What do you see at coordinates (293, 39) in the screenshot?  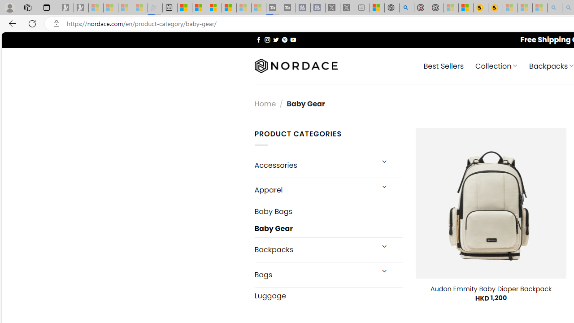 I see `Follow on YouTube` at bounding box center [293, 39].